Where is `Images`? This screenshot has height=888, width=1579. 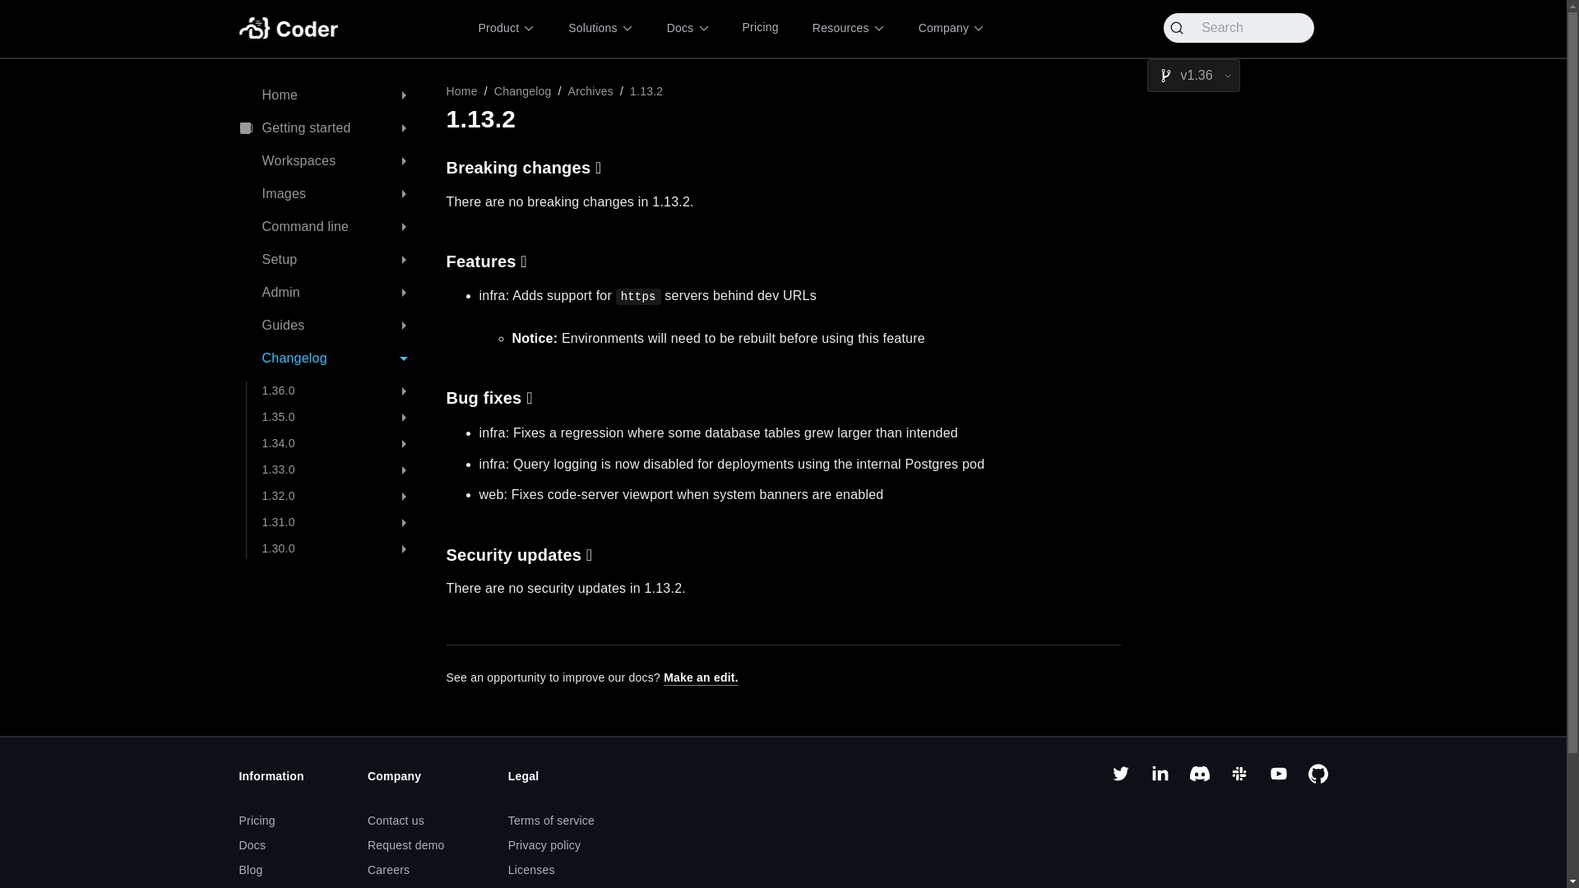
Images is located at coordinates (329, 194).